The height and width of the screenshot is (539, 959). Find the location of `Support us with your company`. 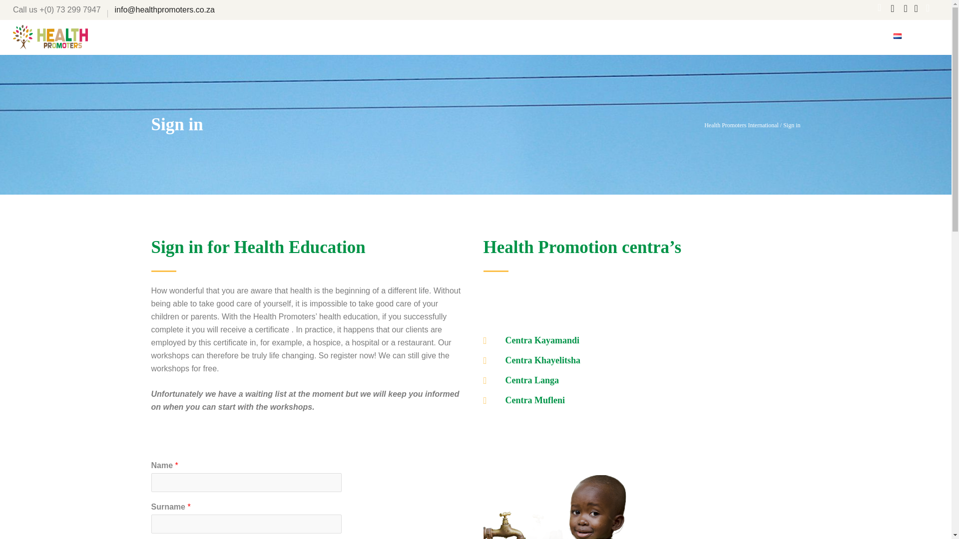

Support us with your company is located at coordinates (827, 37).